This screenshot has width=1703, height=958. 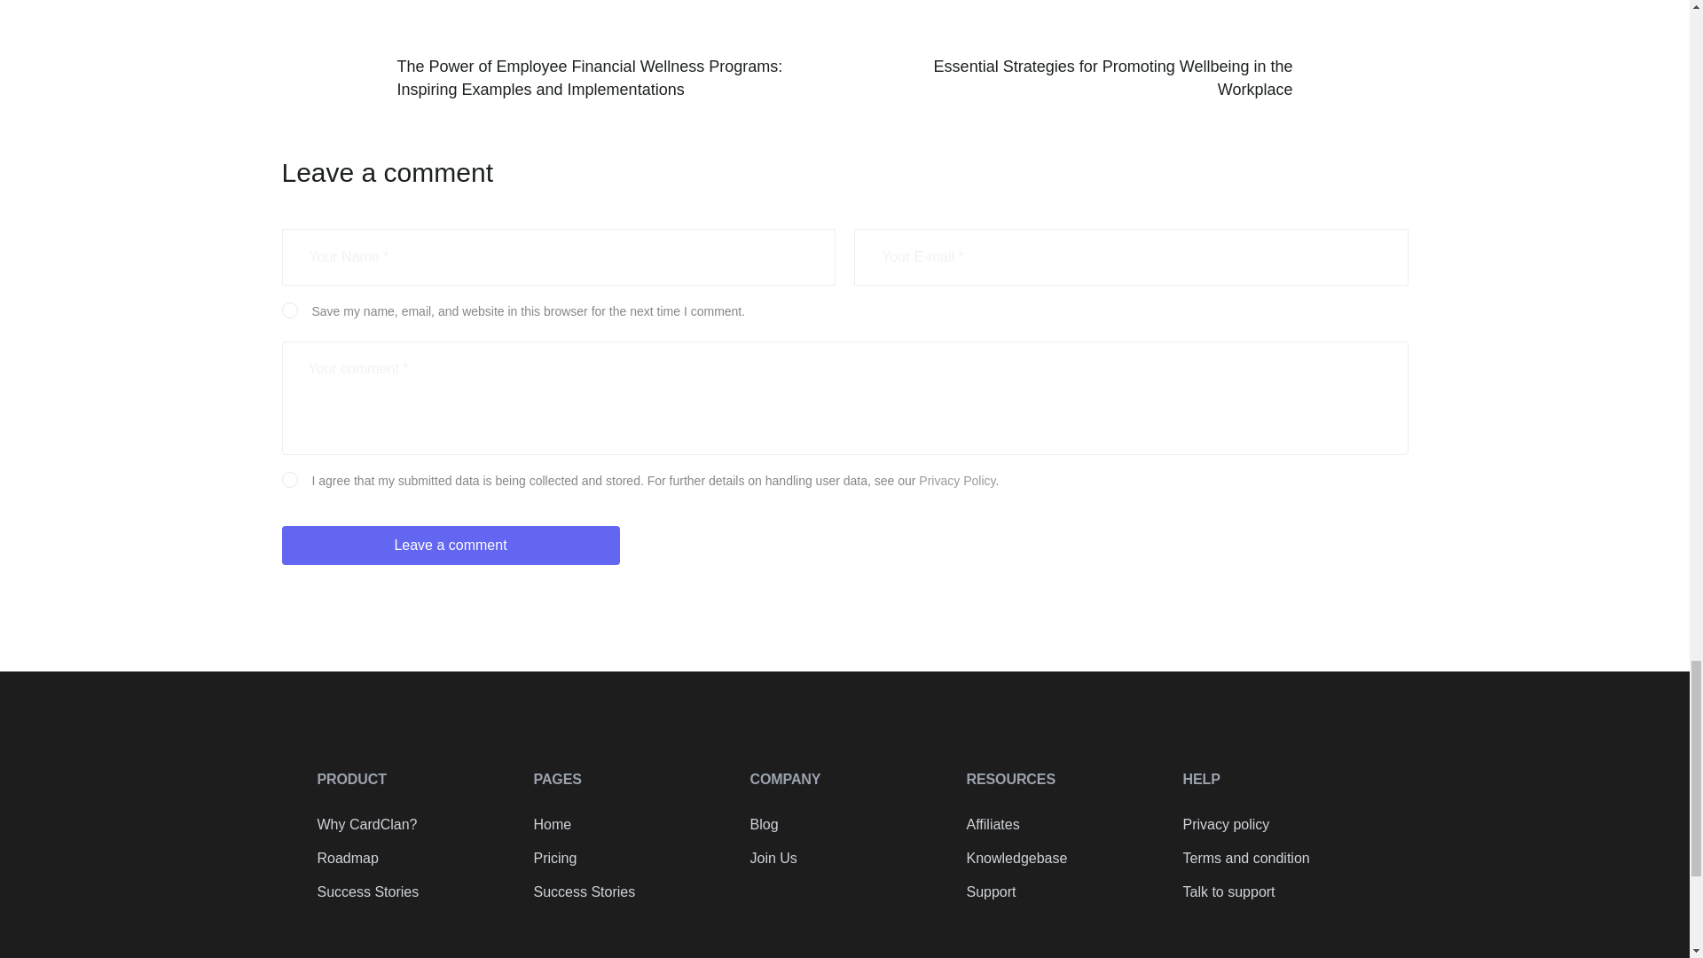 What do you see at coordinates (629, 858) in the screenshot?
I see `Pricing` at bounding box center [629, 858].